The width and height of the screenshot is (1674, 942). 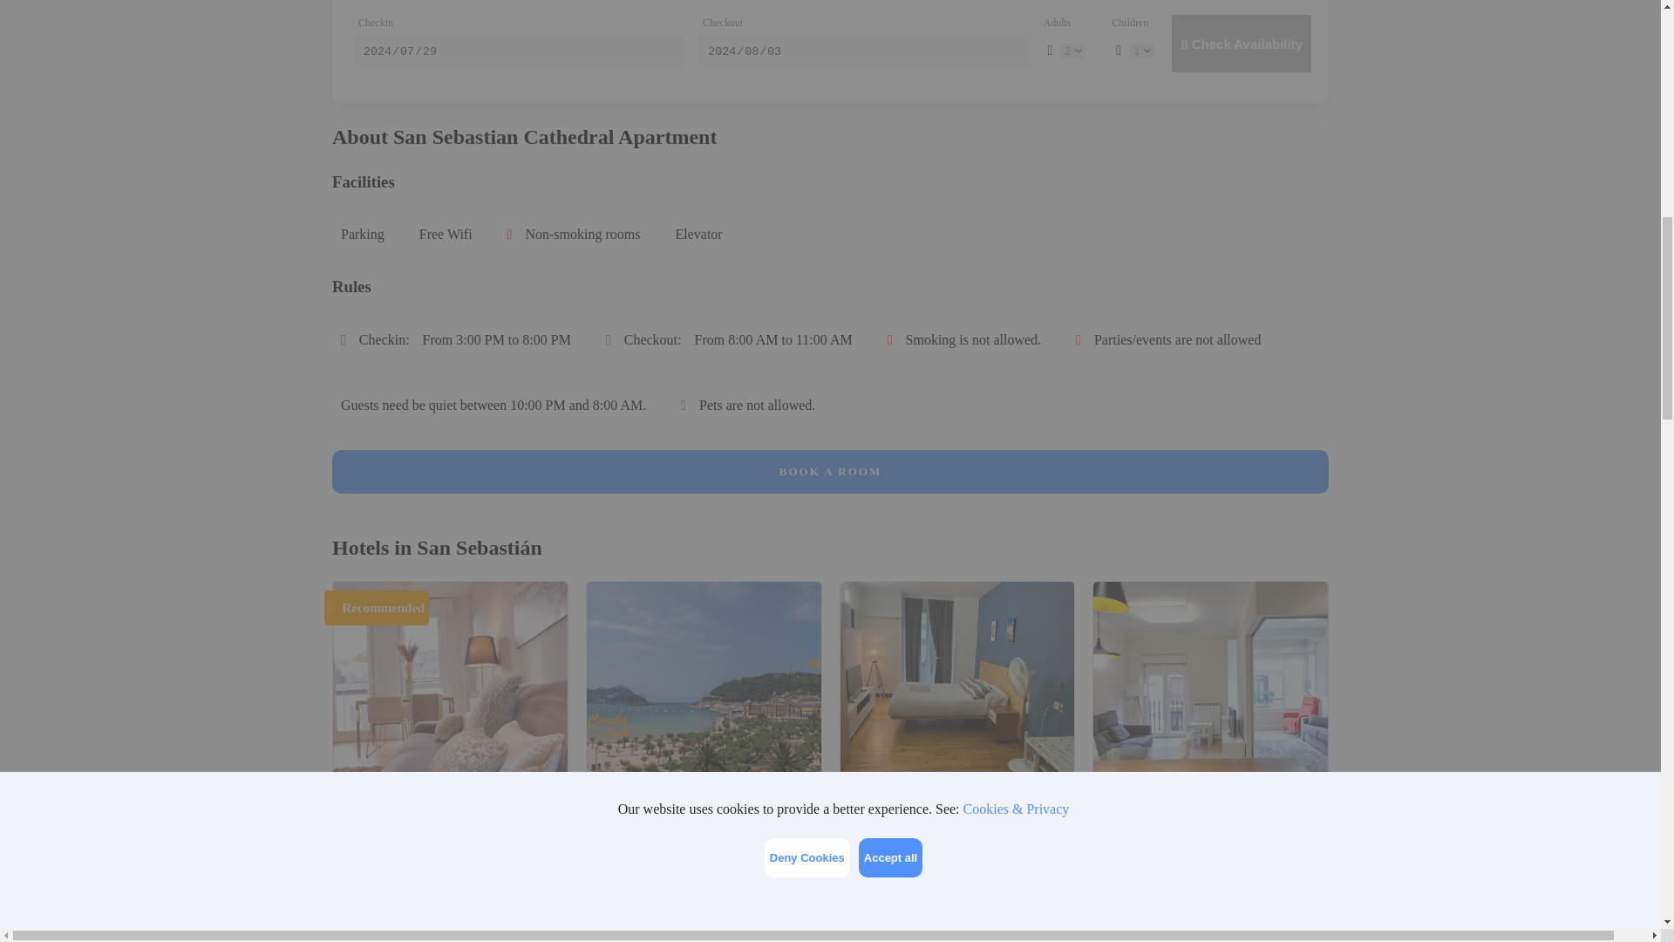 What do you see at coordinates (519, 51) in the screenshot?
I see `2024-07-29` at bounding box center [519, 51].